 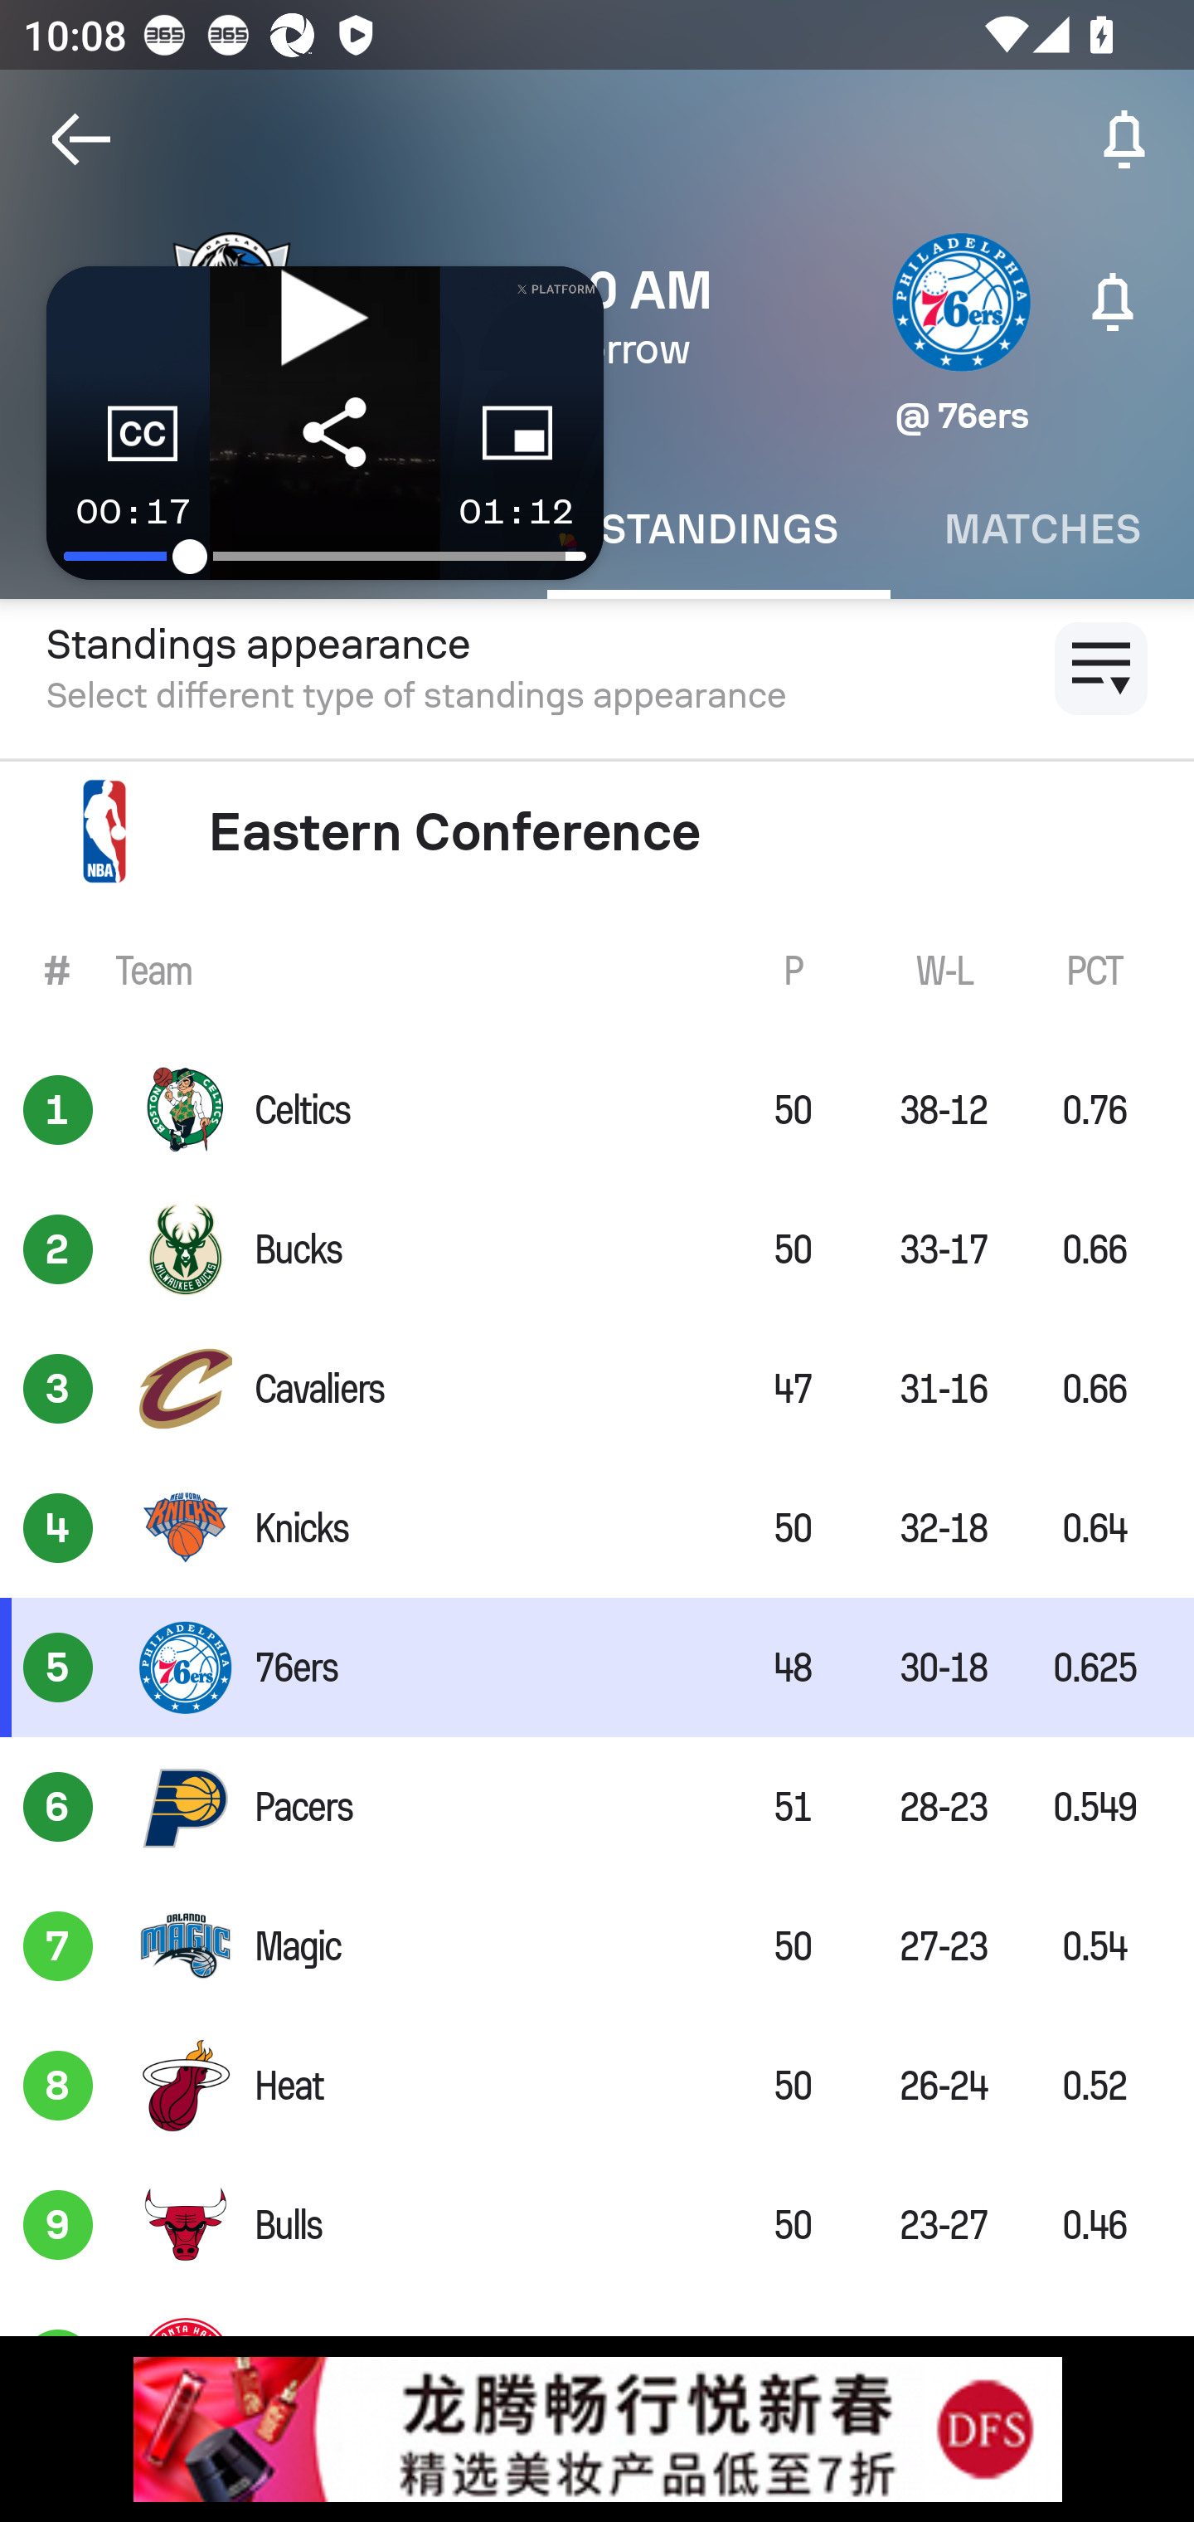 I want to click on 4, so click(x=58, y=1528).